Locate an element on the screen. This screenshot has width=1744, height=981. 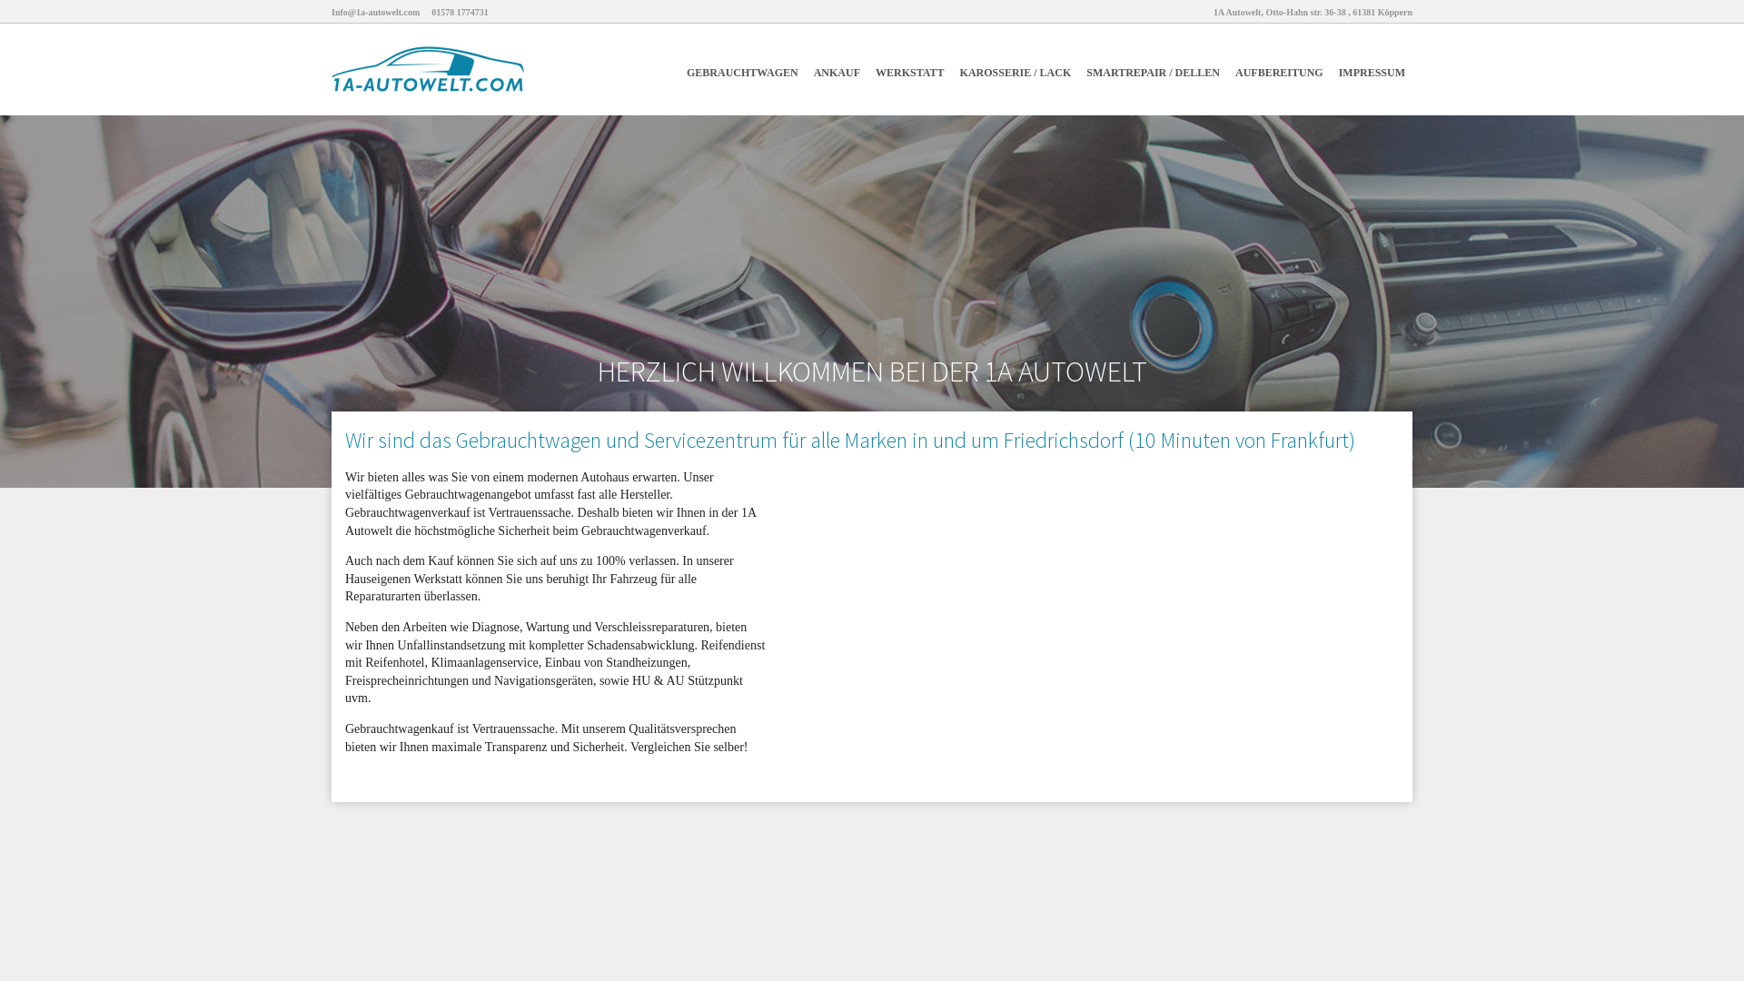
WERKSTATT is located at coordinates (910, 70).